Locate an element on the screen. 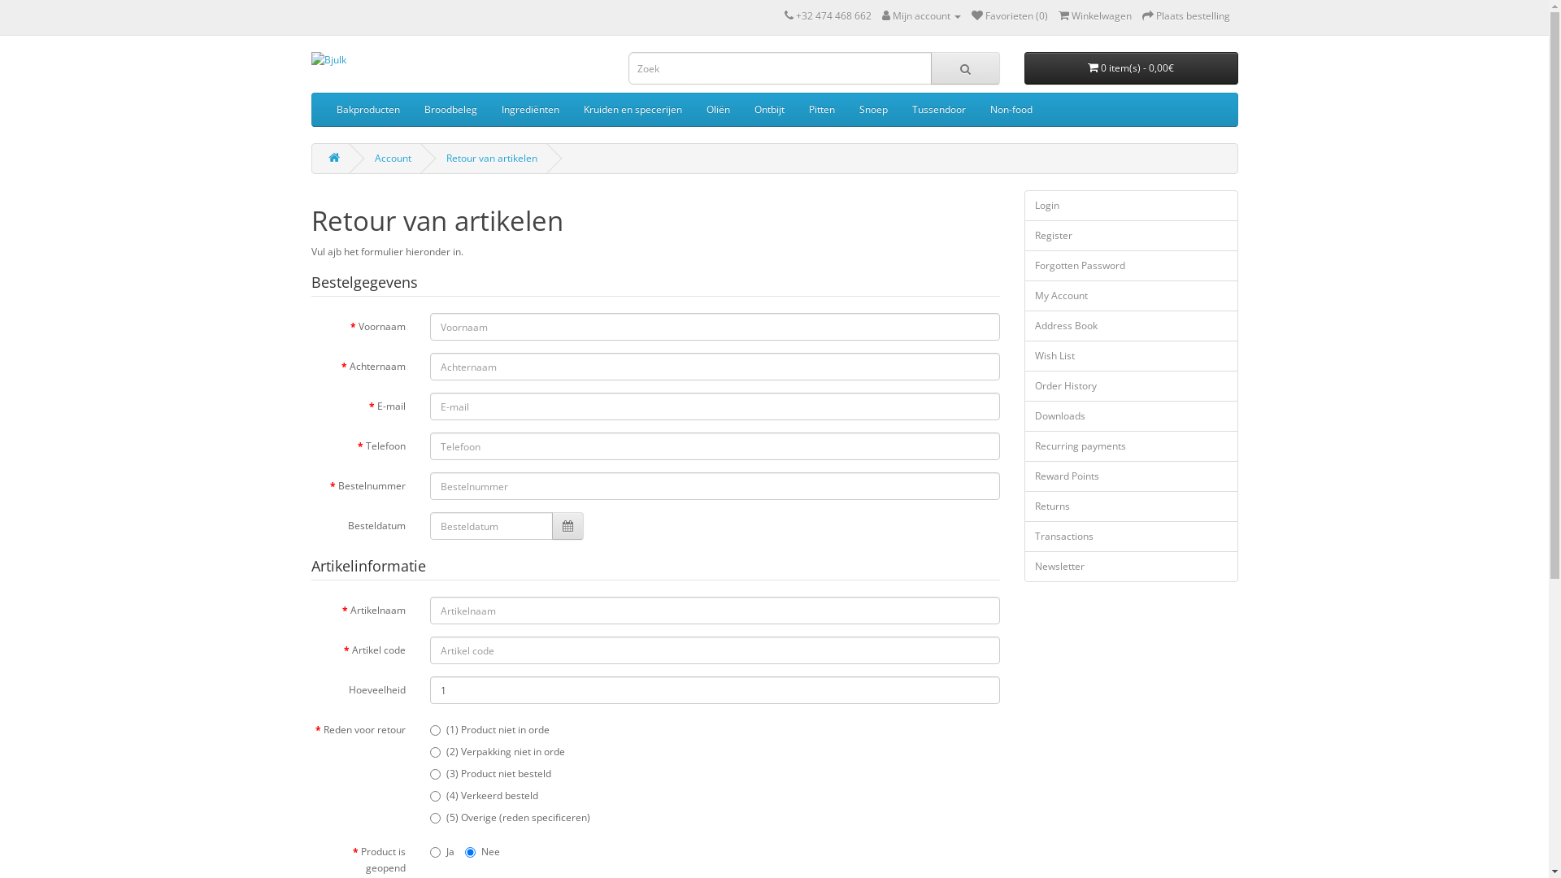  Favorieten (0) is located at coordinates (1009, 16).